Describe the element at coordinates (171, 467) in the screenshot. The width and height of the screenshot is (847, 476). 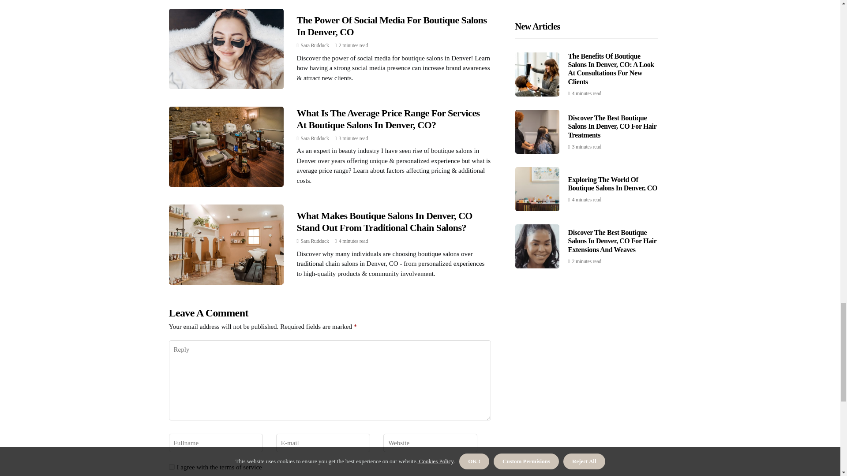
I see `yes` at that location.